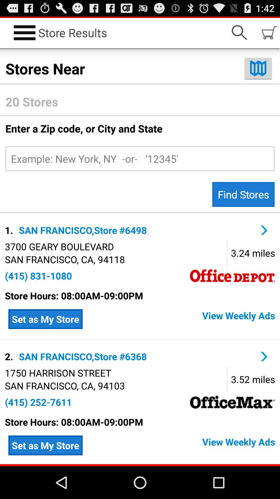 The image size is (280, 499). I want to click on turn off app below san francisco ca, so click(38, 276).